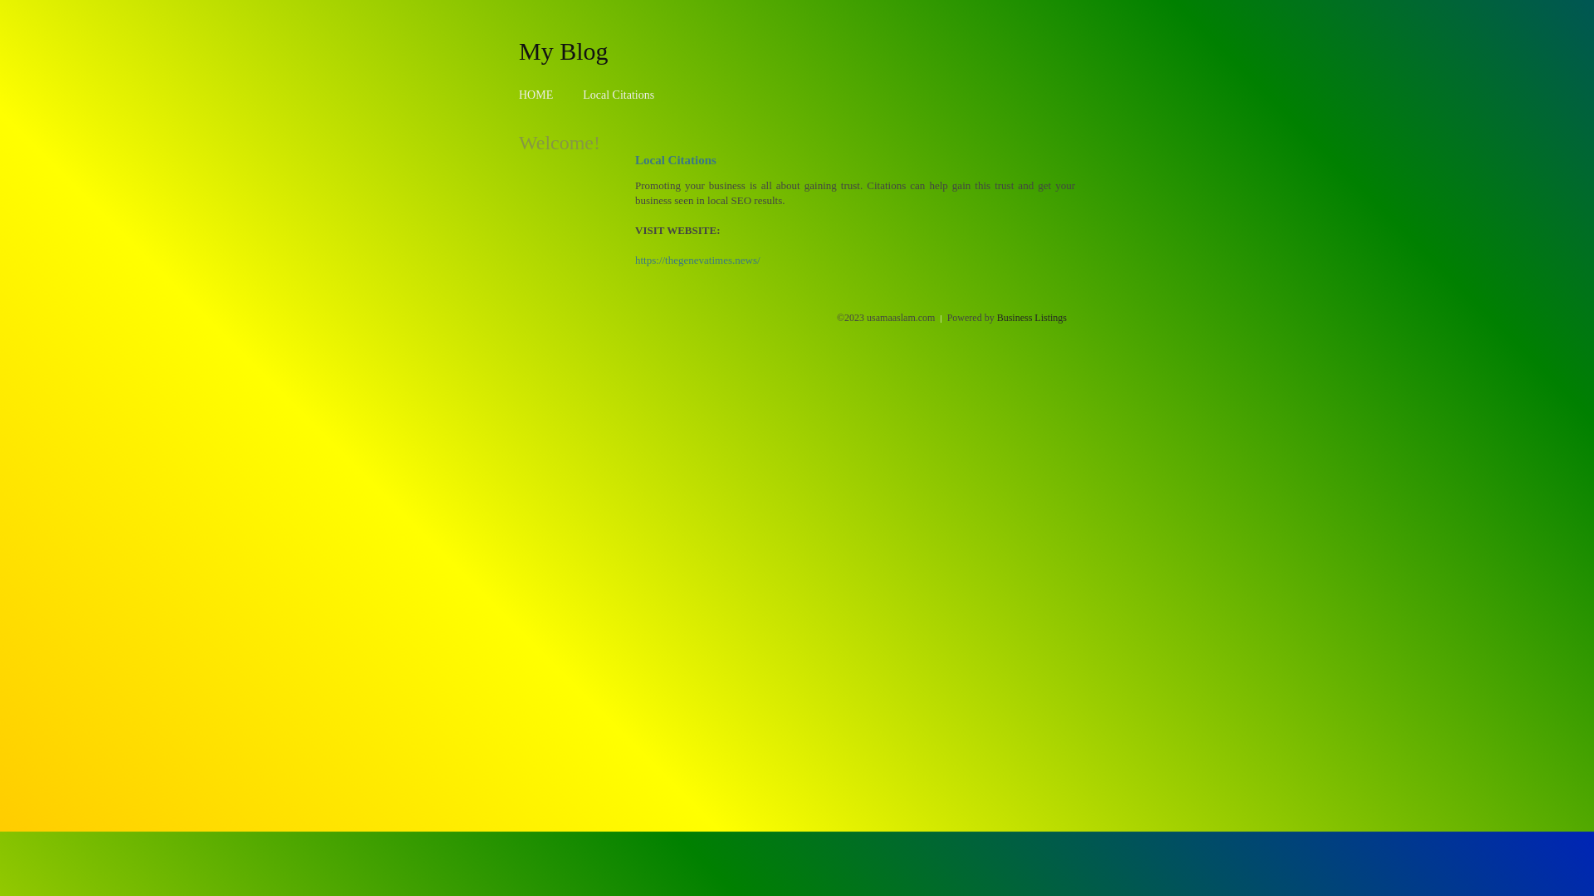  Describe the element at coordinates (536, 95) in the screenshot. I see `HOME` at that location.